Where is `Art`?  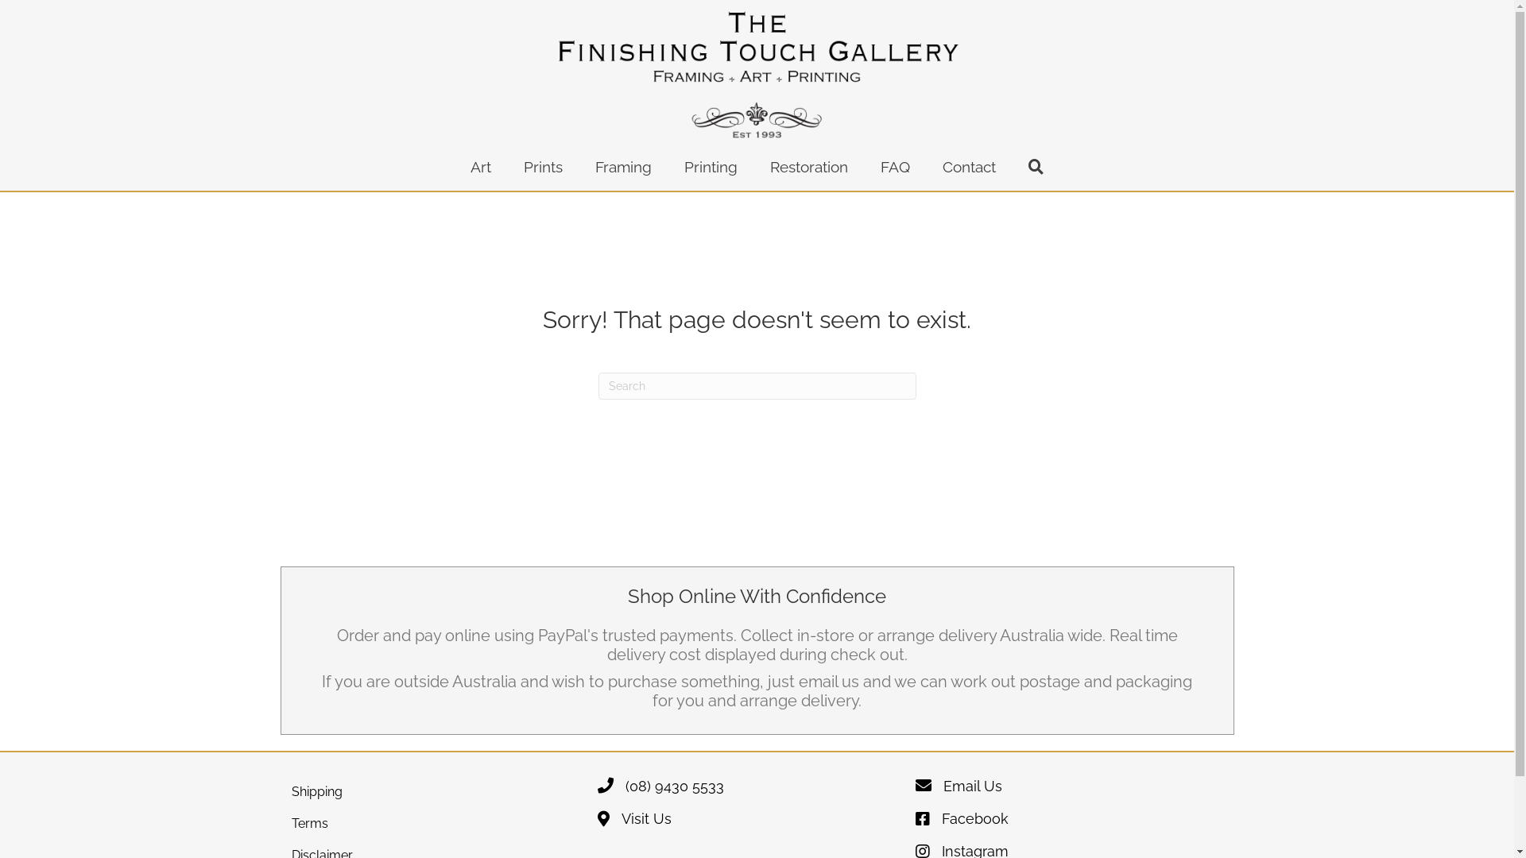 Art is located at coordinates (481, 167).